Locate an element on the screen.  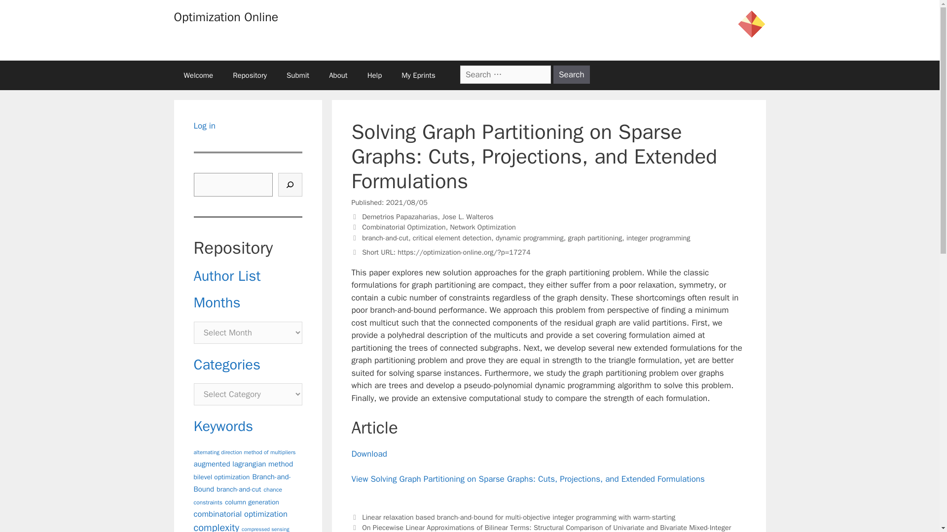
compressed sensing is located at coordinates (265, 529).